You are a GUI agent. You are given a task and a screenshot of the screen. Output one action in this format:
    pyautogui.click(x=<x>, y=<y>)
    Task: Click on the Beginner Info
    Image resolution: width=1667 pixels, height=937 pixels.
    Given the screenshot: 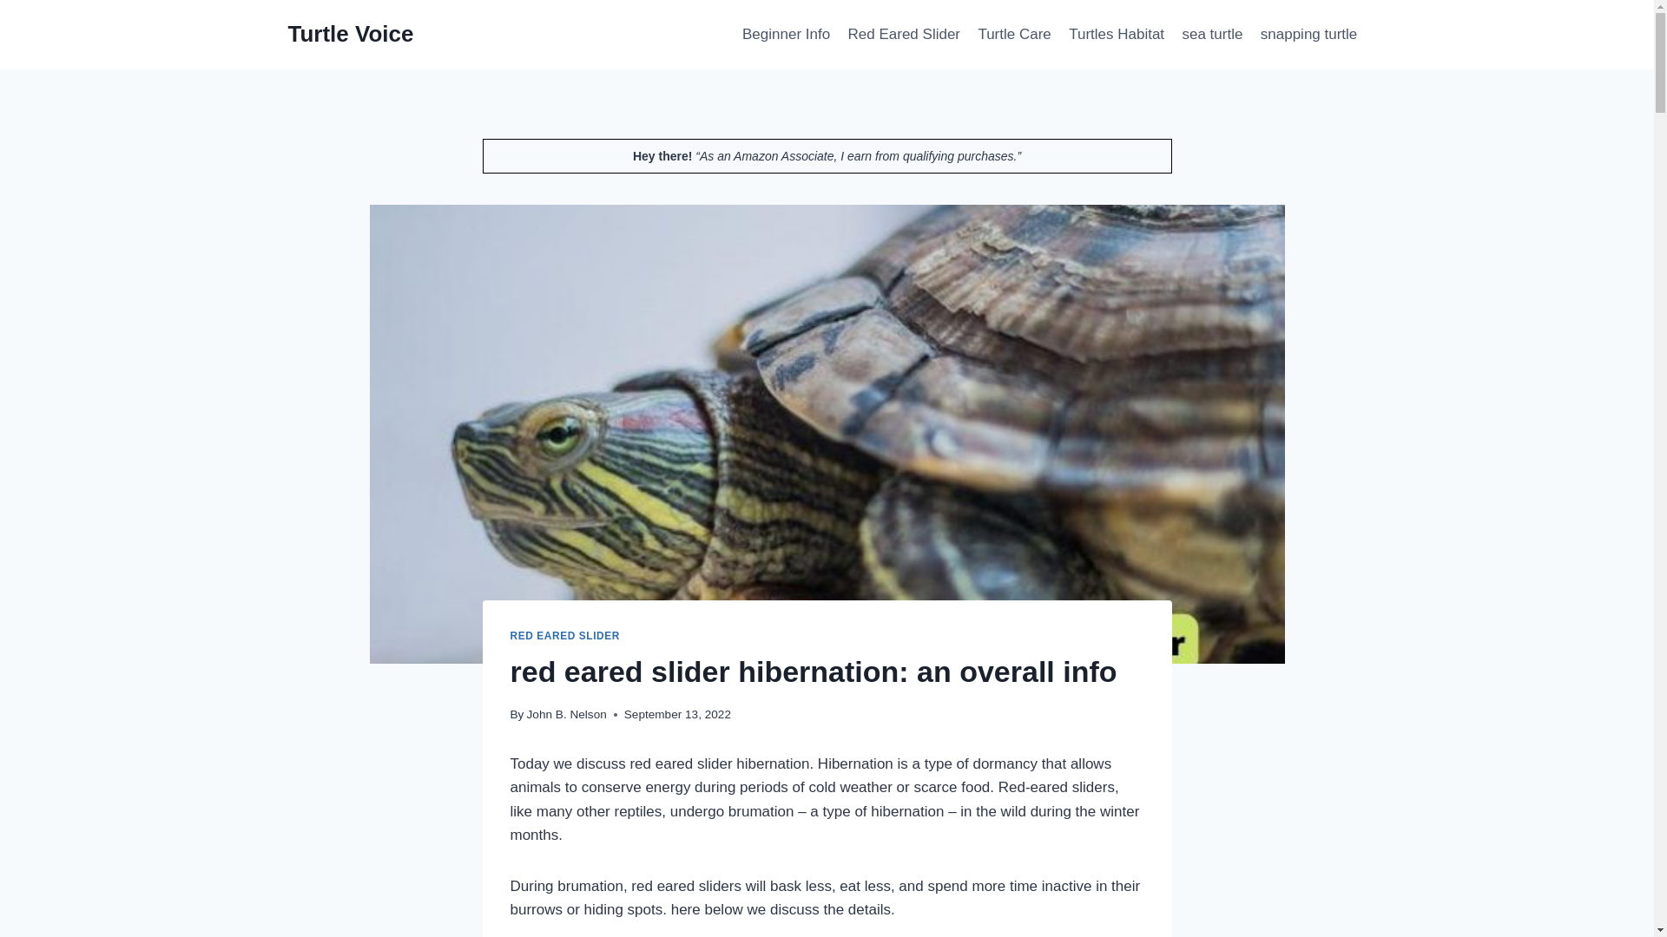 What is the action you would take?
    pyautogui.click(x=787, y=35)
    